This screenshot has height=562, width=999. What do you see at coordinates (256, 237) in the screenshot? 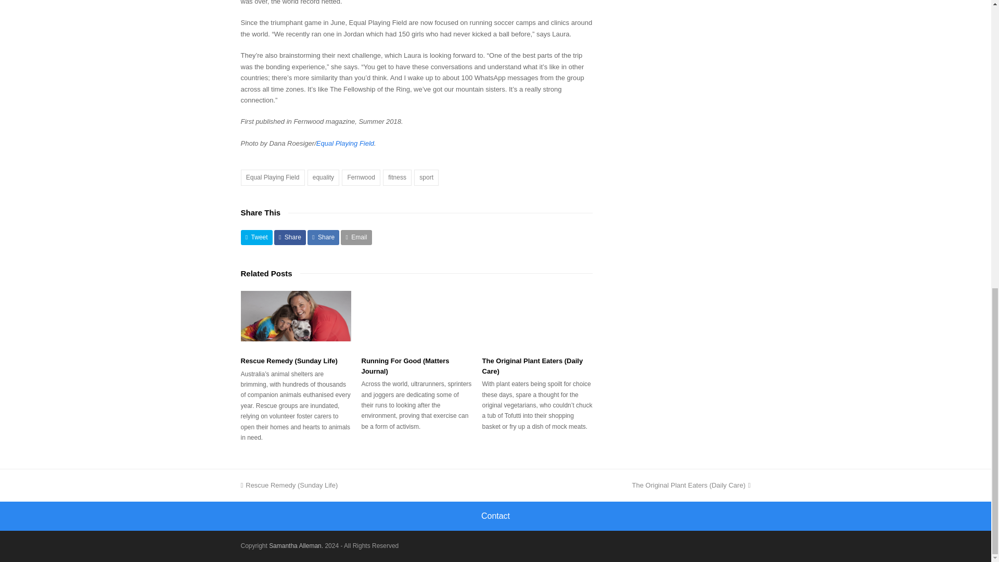
I see `Tweet` at bounding box center [256, 237].